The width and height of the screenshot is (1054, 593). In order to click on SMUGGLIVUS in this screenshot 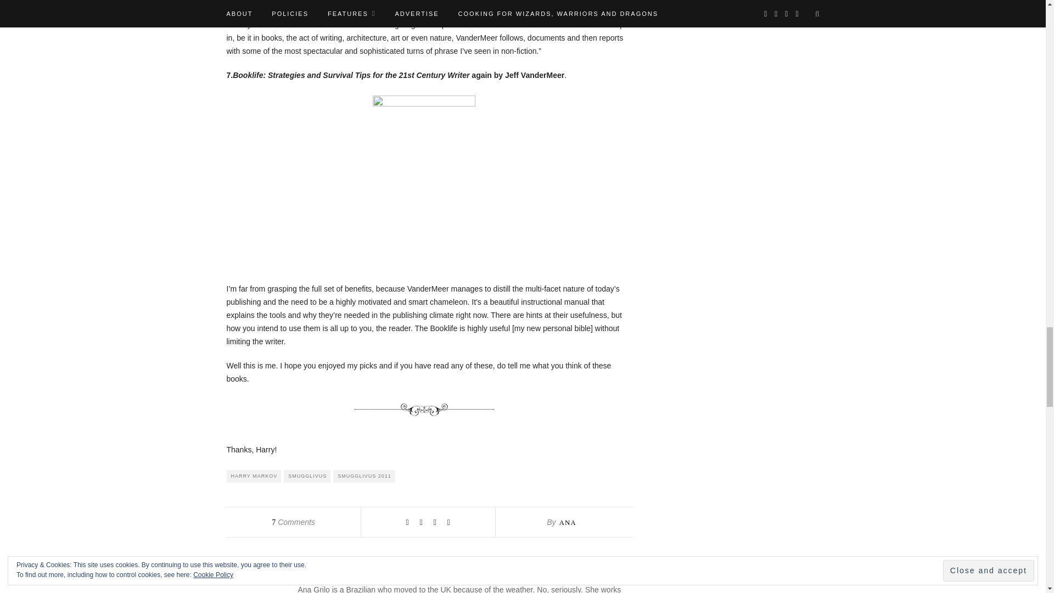, I will do `click(307, 477)`.